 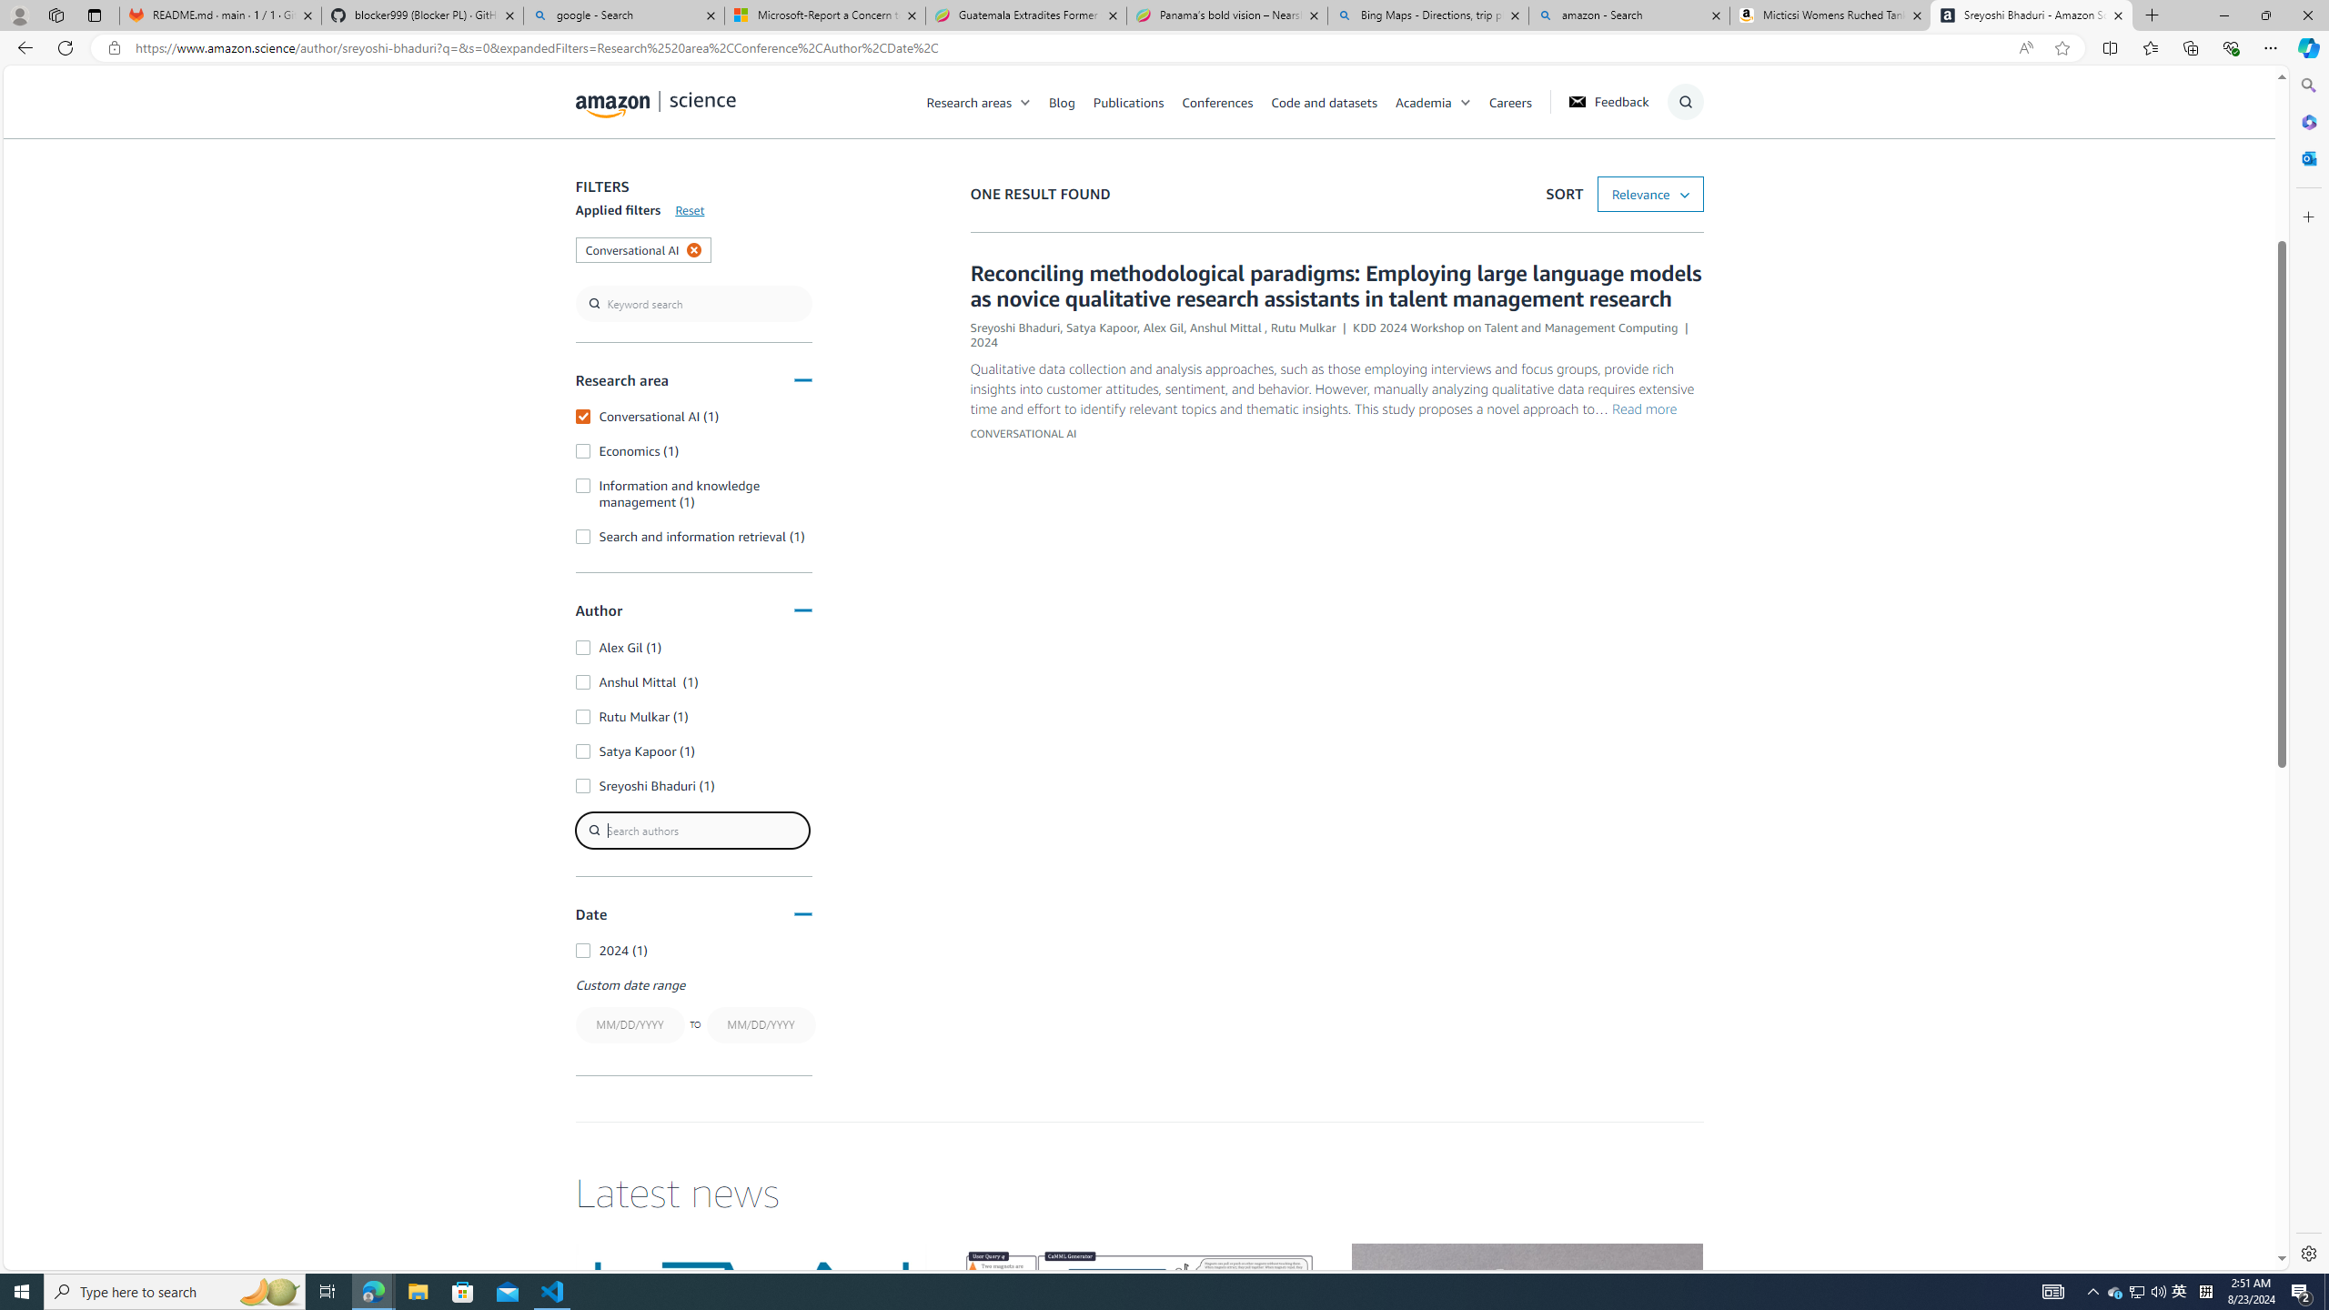 I want to click on Careers, so click(x=1510, y=101).